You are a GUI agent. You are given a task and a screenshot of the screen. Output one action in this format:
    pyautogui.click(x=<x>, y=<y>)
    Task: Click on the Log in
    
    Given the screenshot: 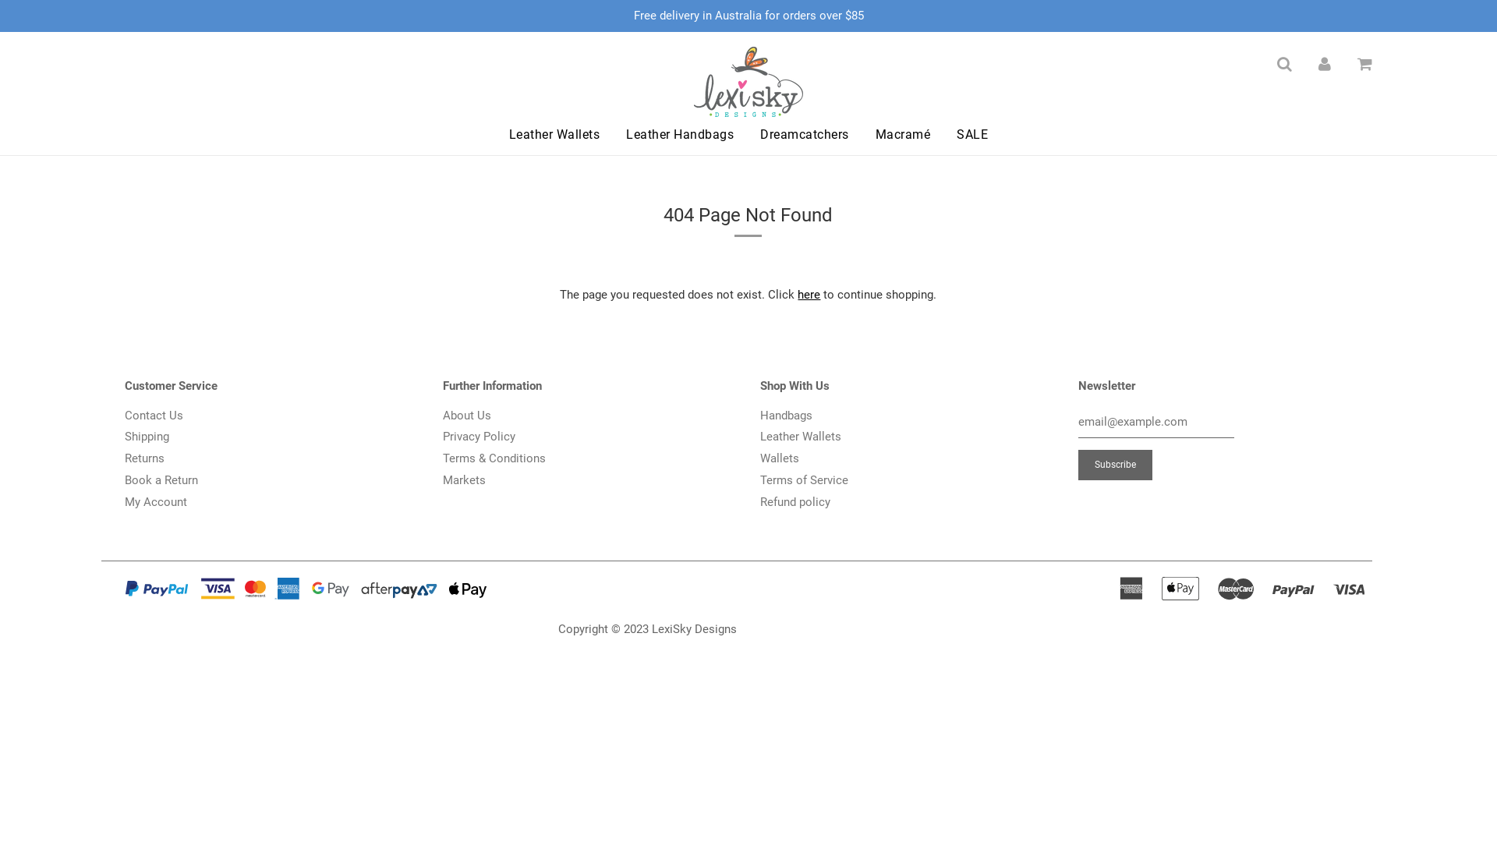 What is the action you would take?
    pyautogui.click(x=1325, y=64)
    